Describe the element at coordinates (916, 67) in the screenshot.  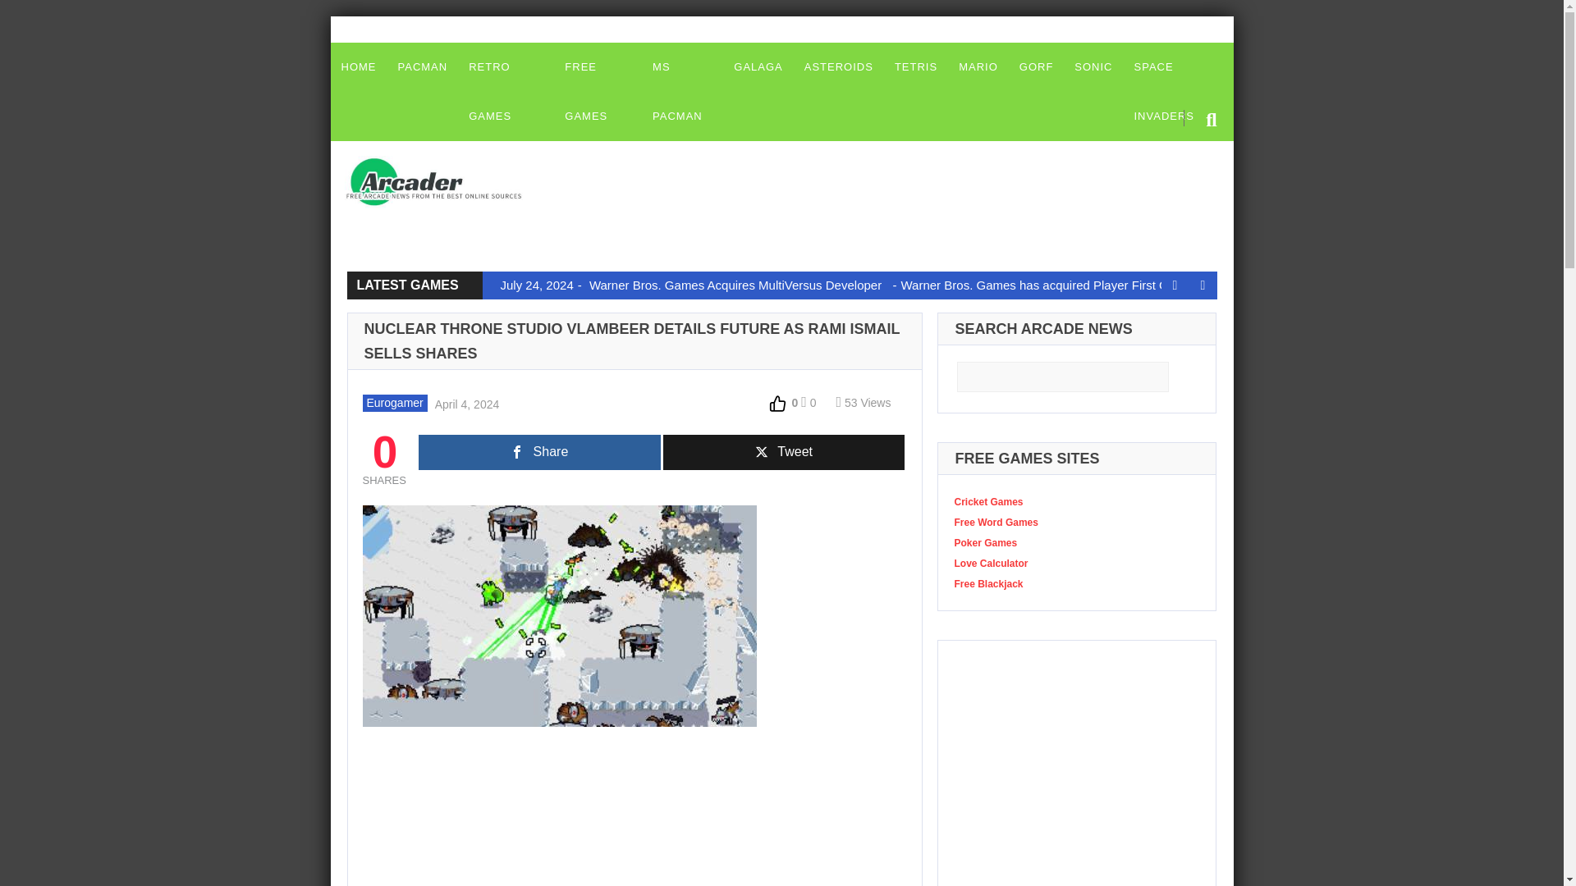
I see `TETRIS` at that location.